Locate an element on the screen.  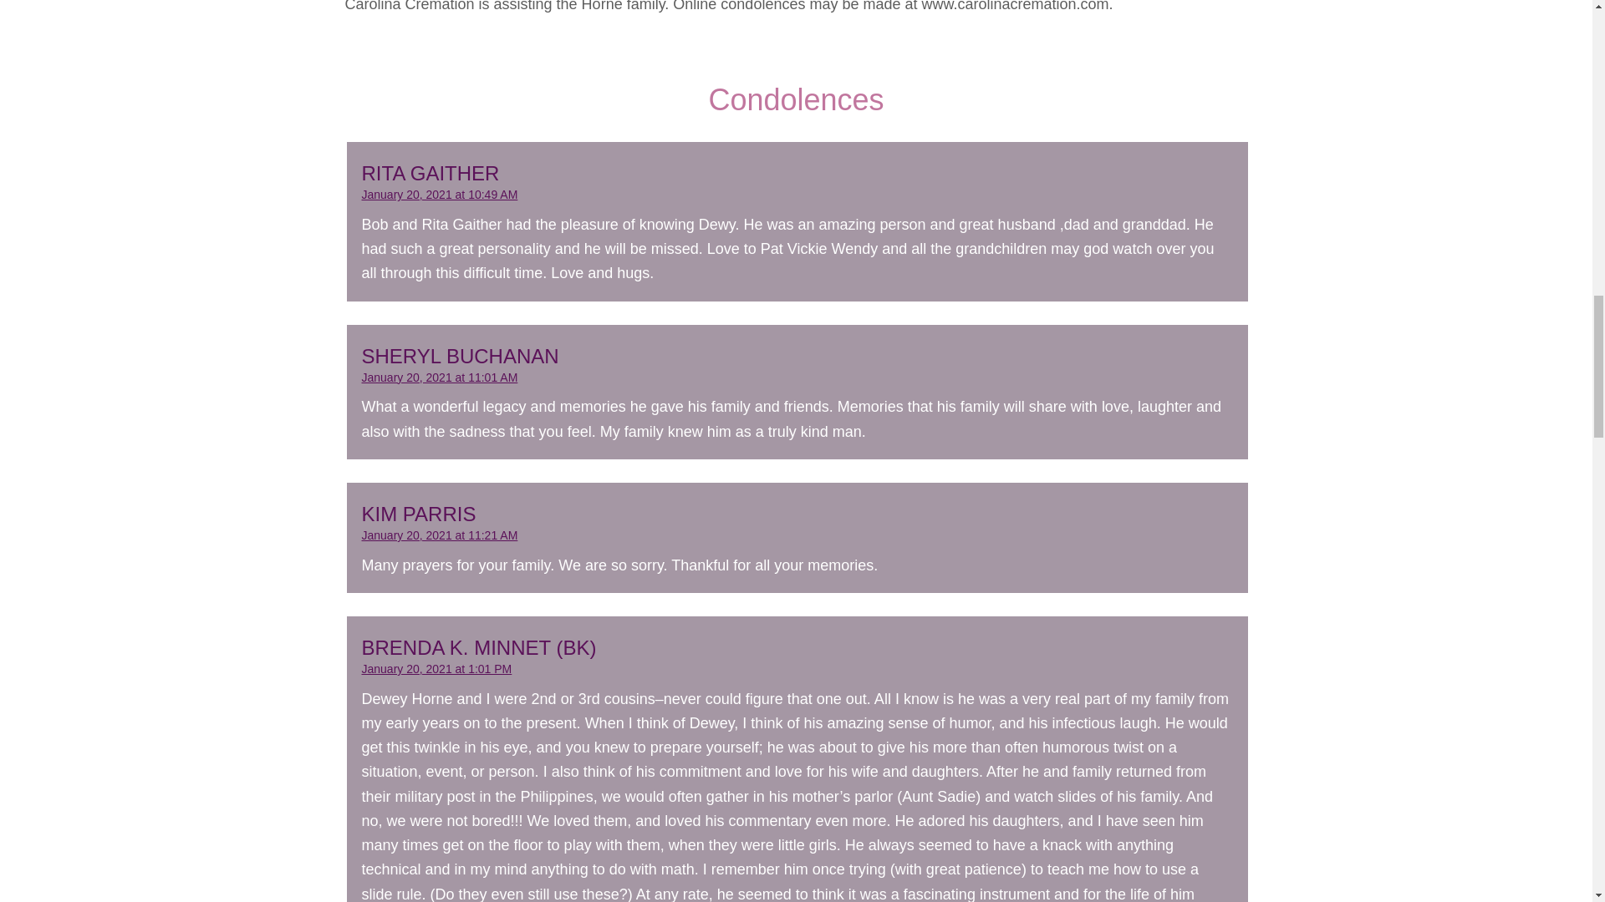
January 20, 2021 at 10:49 AM is located at coordinates (439, 194).